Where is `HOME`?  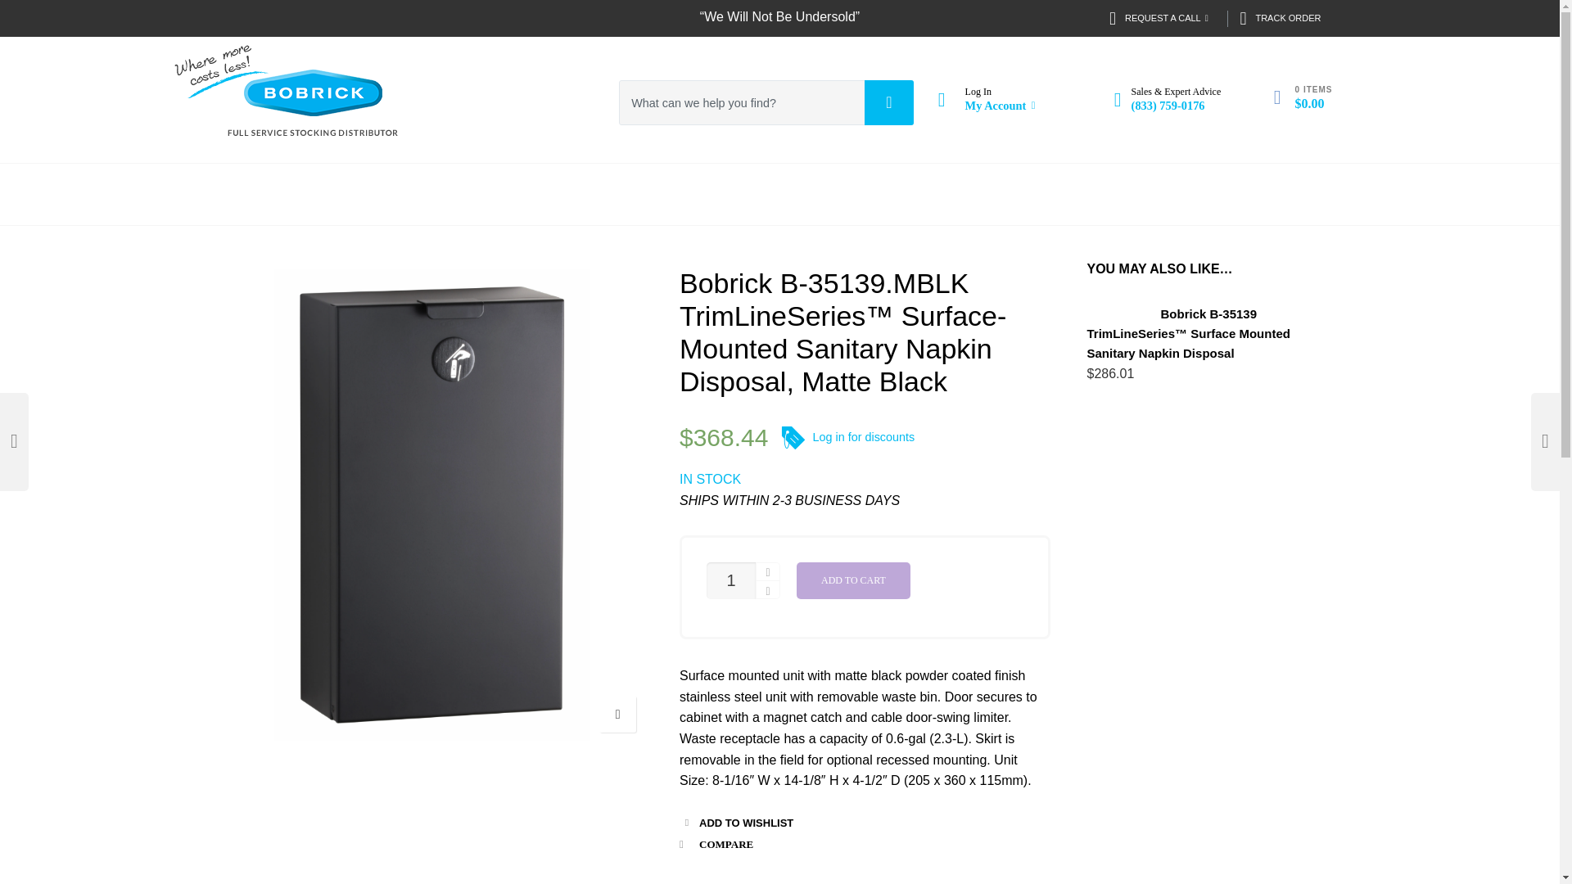 HOME is located at coordinates (282, 194).